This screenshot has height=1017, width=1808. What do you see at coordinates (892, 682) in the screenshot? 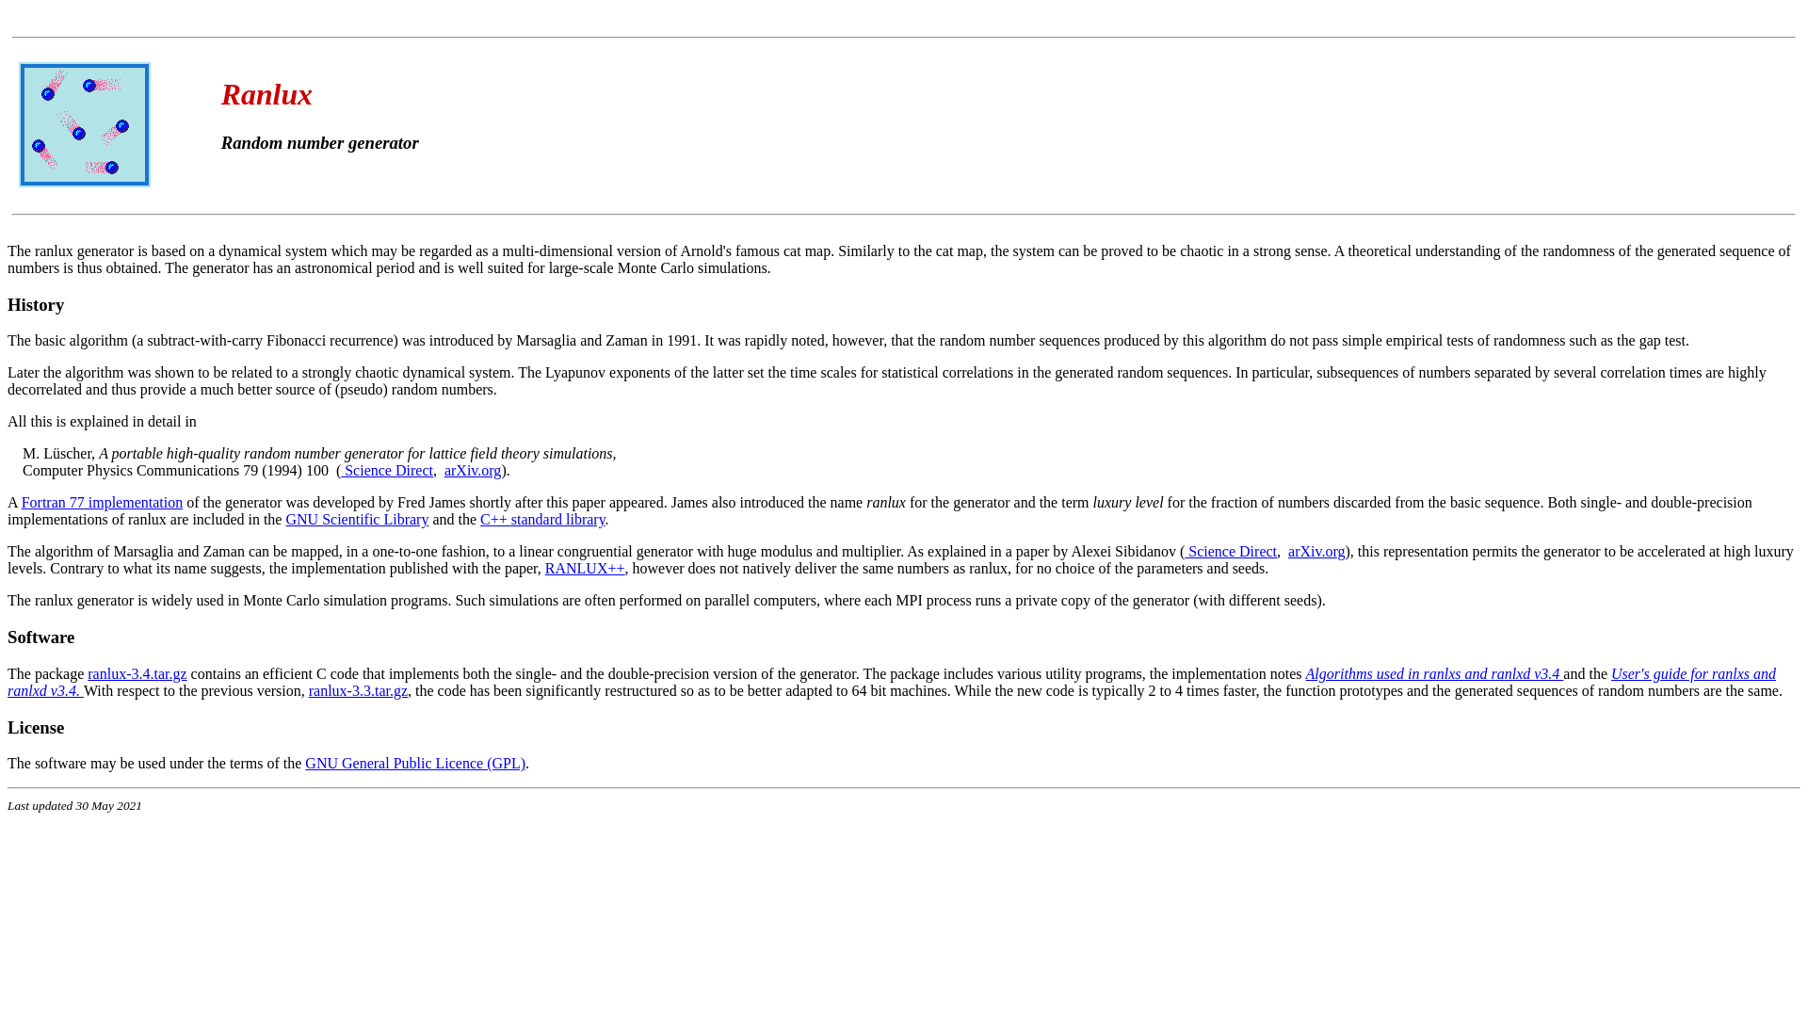
I see `User's guide for ranlxs and ranlxd v3.4.` at bounding box center [892, 682].